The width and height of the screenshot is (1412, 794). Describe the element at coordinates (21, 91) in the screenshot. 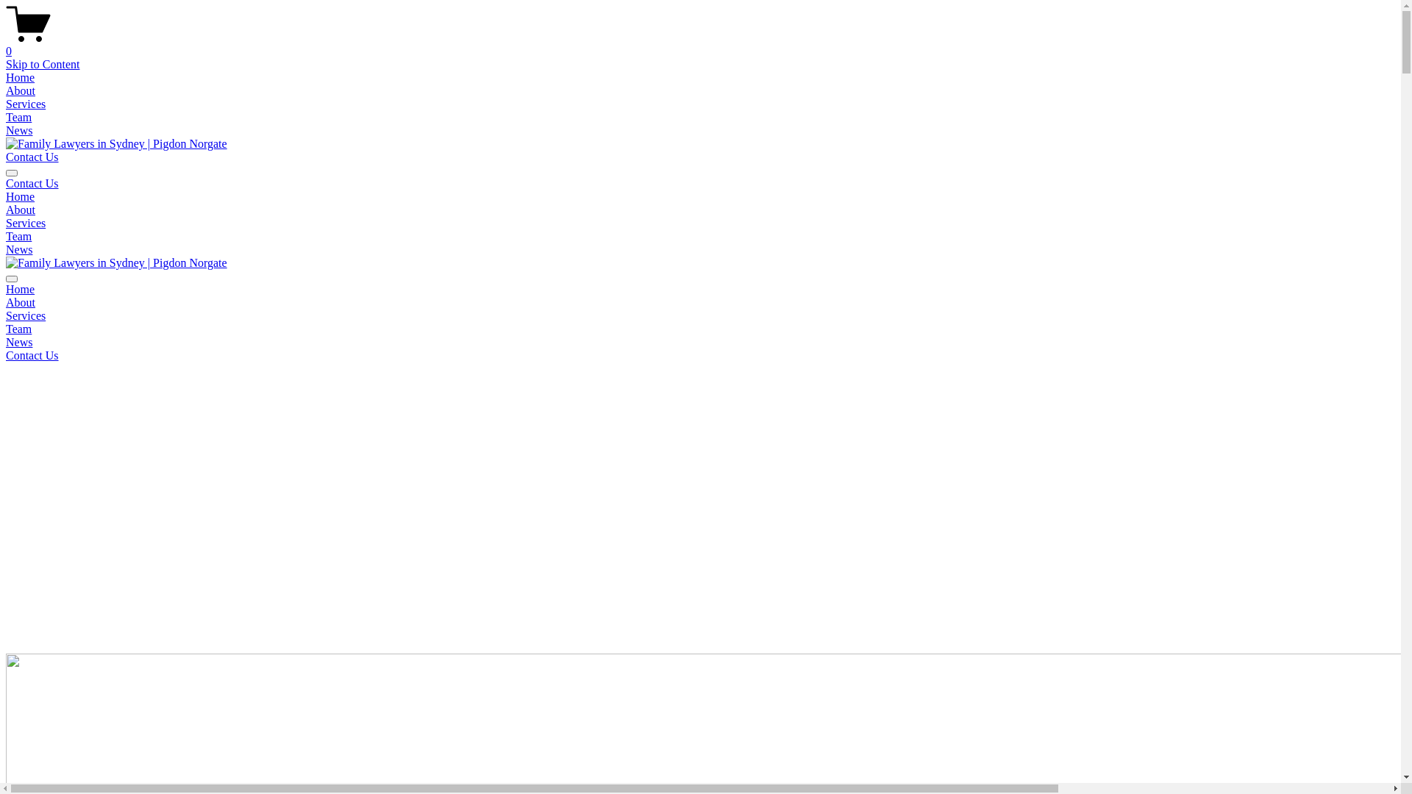

I see `About` at that location.